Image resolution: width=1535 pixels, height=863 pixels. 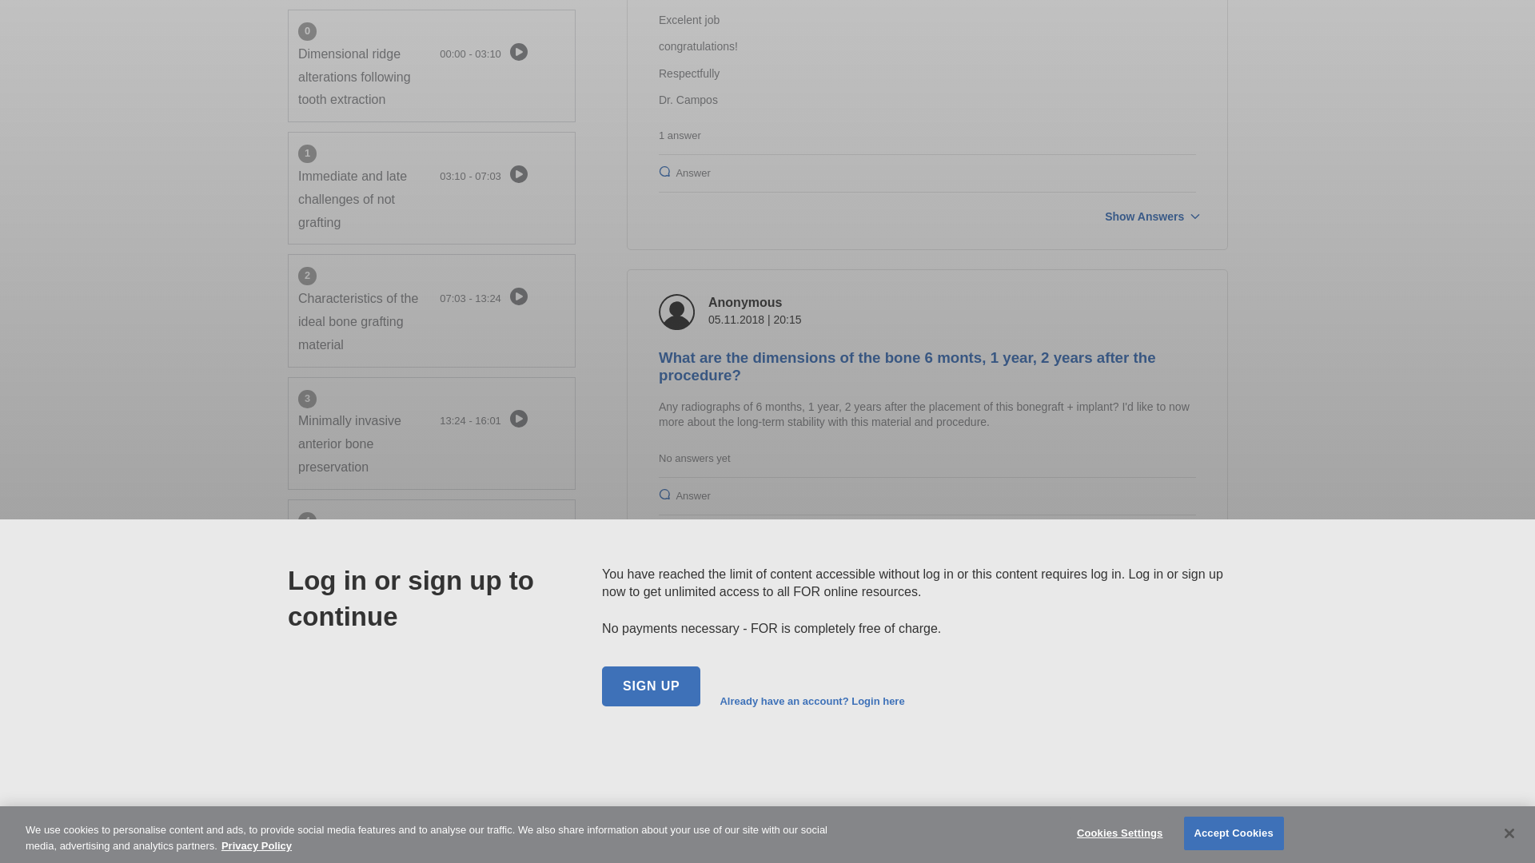 I want to click on icon-account, so click(x=676, y=634).